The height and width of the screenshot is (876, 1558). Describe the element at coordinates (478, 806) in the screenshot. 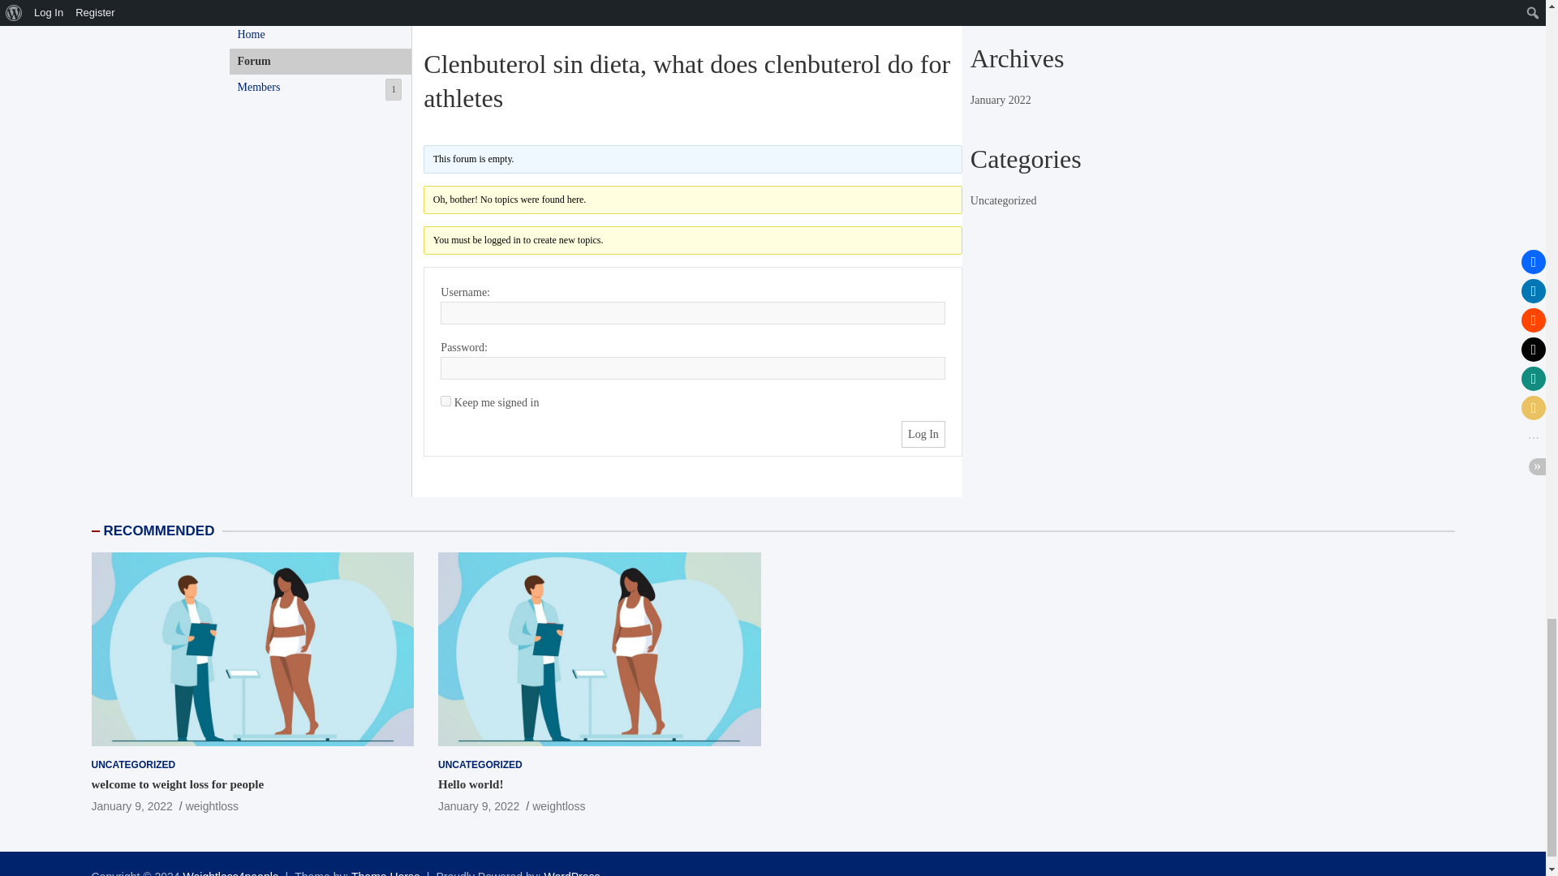

I see `RECOMMENDED` at that location.